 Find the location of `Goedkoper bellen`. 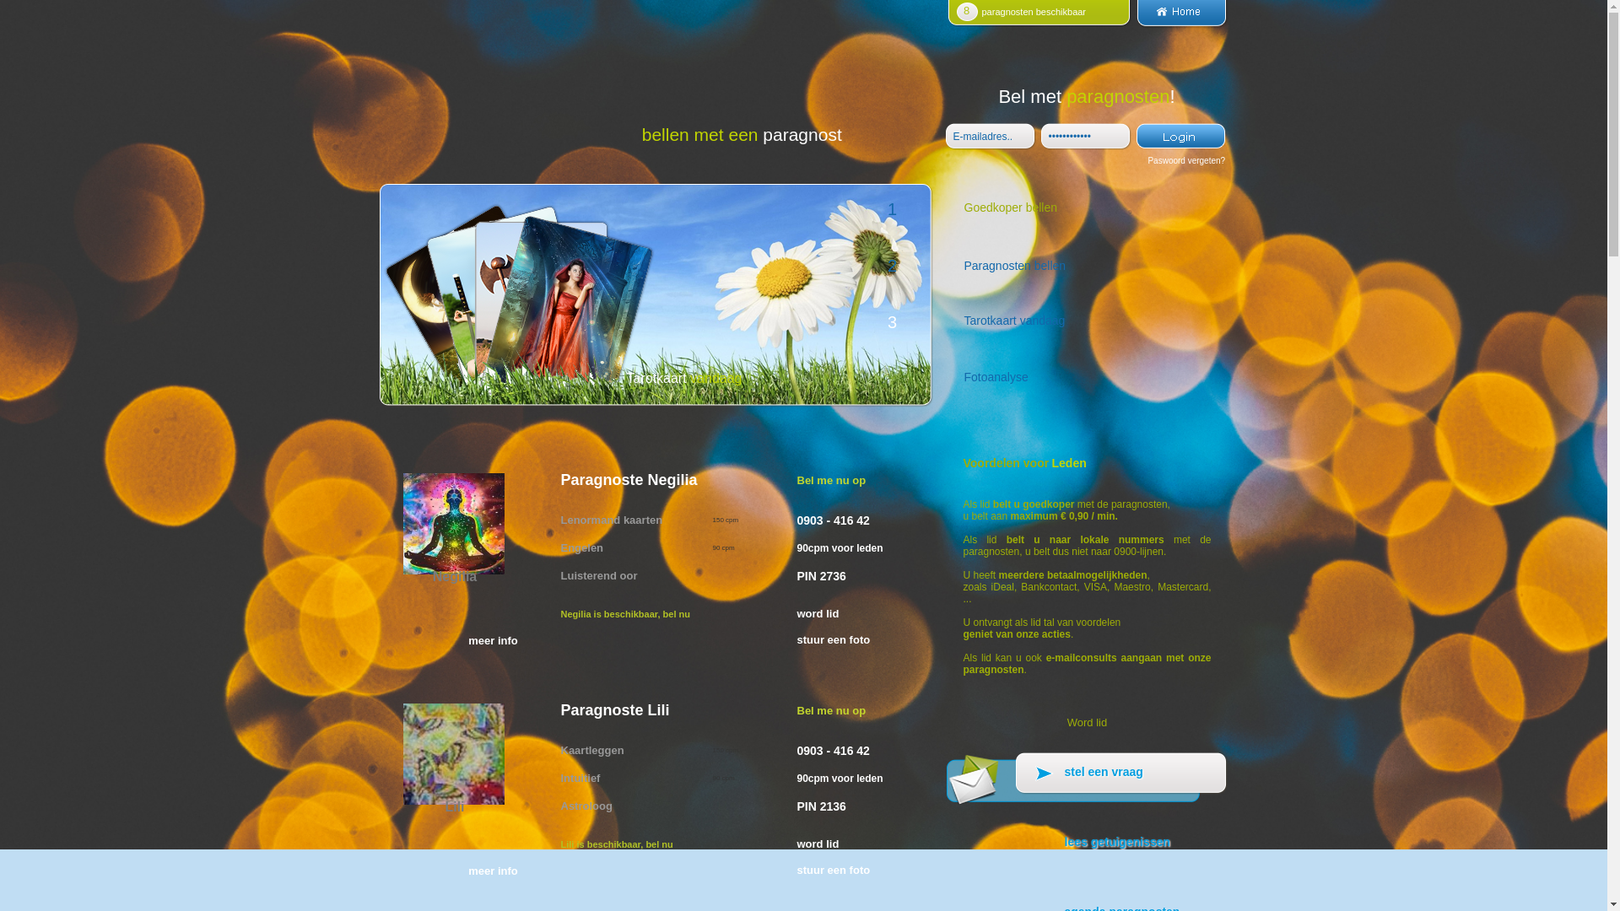

Goedkoper bellen is located at coordinates (1087, 213).